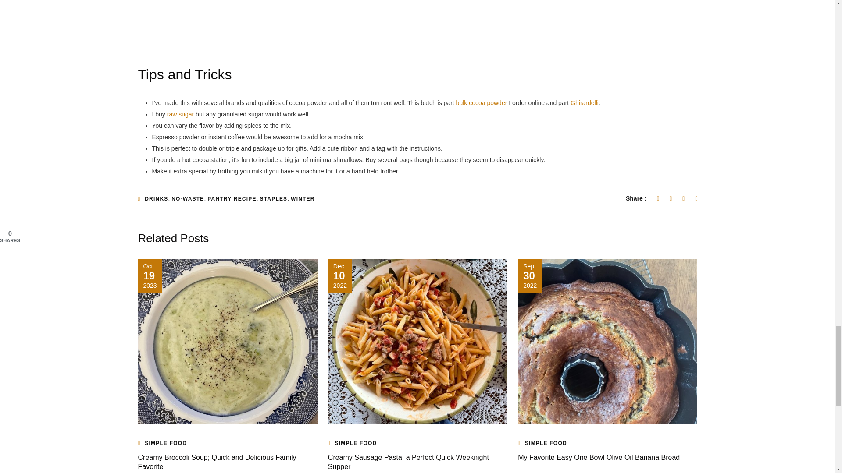  I want to click on My Favorite Easy One Bowl Olive Oil Banana Bread, so click(598, 457).